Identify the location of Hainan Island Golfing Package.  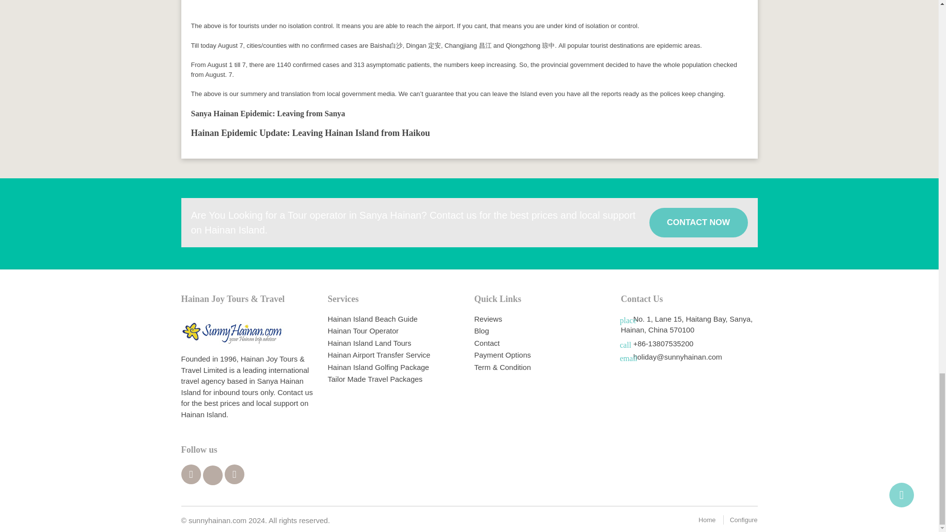
(378, 366).